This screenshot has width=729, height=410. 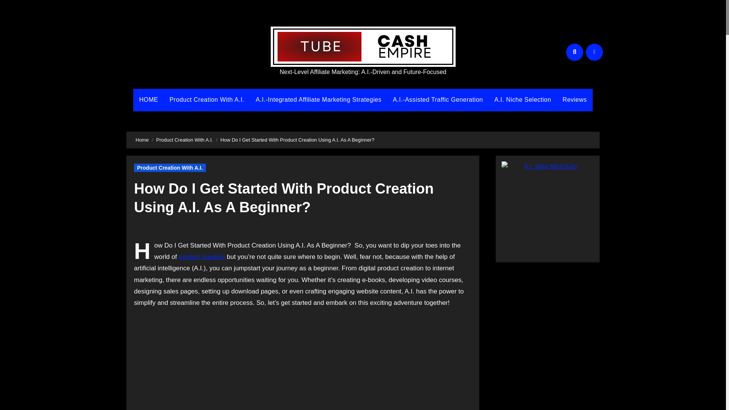 What do you see at coordinates (207, 99) in the screenshot?
I see `Product Creation With A.I.` at bounding box center [207, 99].